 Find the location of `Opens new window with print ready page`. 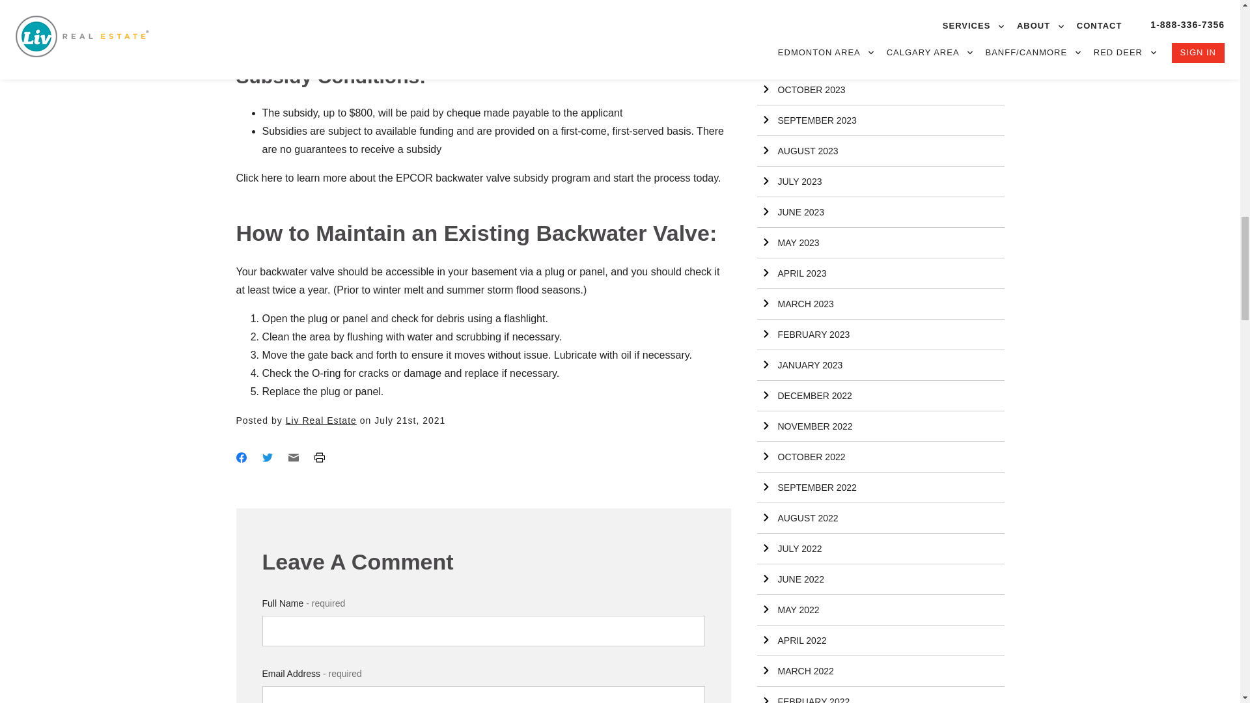

Opens new window with print ready page is located at coordinates (318, 458).